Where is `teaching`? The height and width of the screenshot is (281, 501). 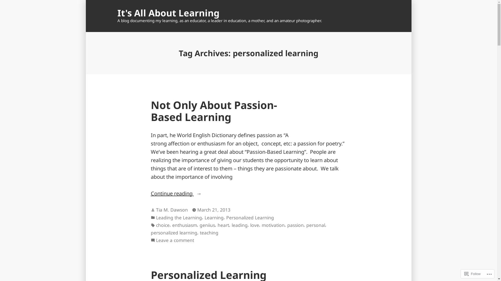 teaching is located at coordinates (209, 233).